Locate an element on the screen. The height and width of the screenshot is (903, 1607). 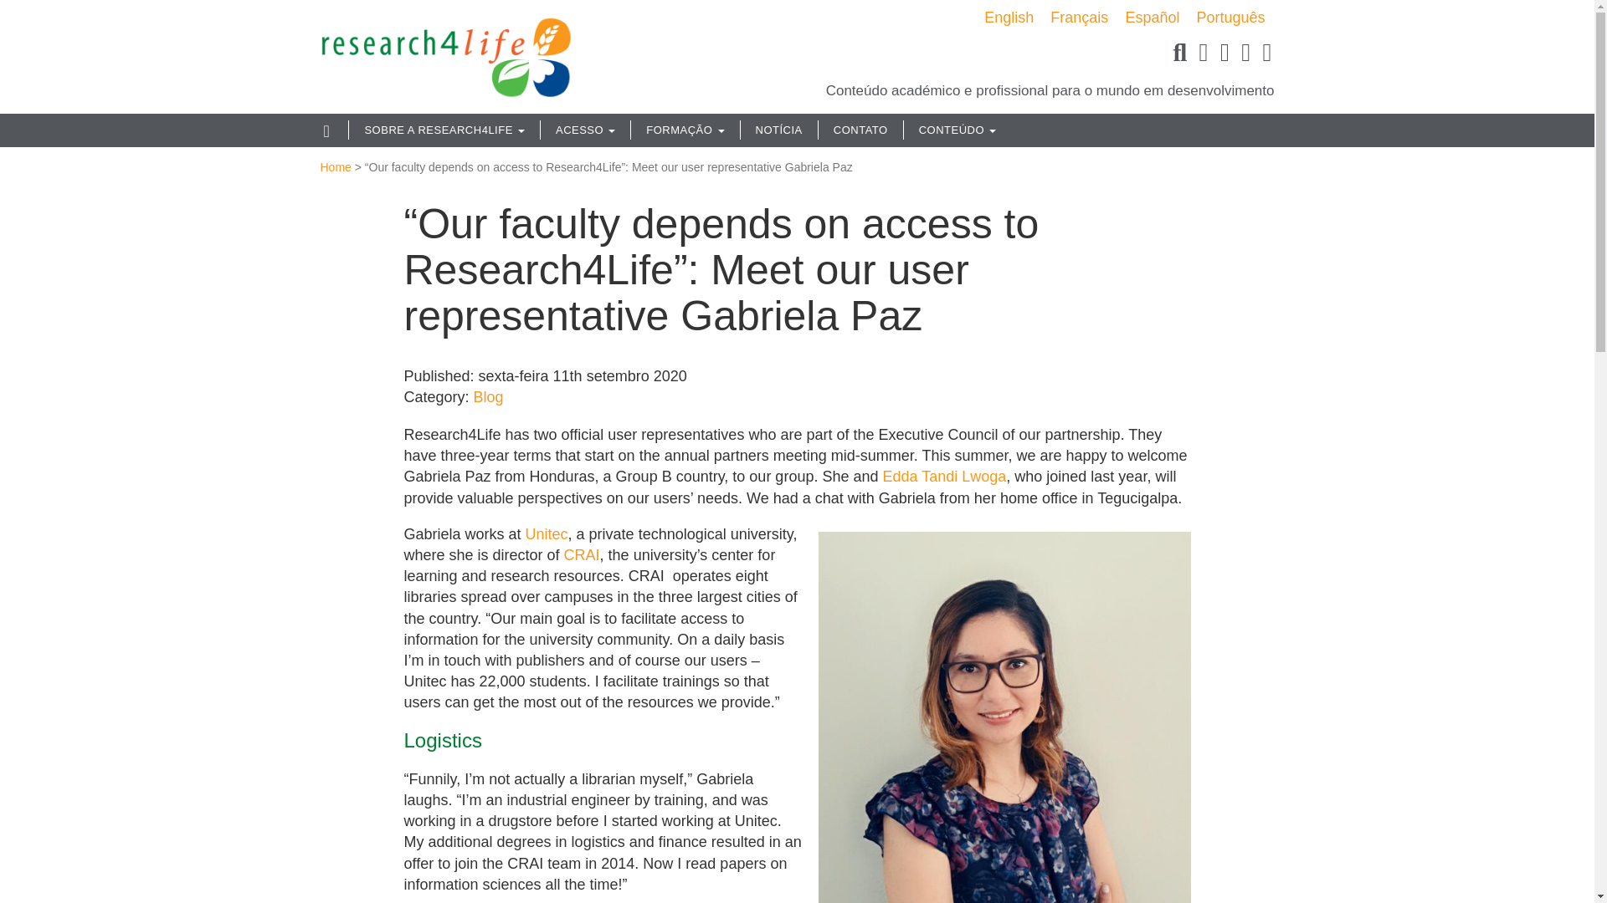
Edda Tandi Lwoga is located at coordinates (944, 477).